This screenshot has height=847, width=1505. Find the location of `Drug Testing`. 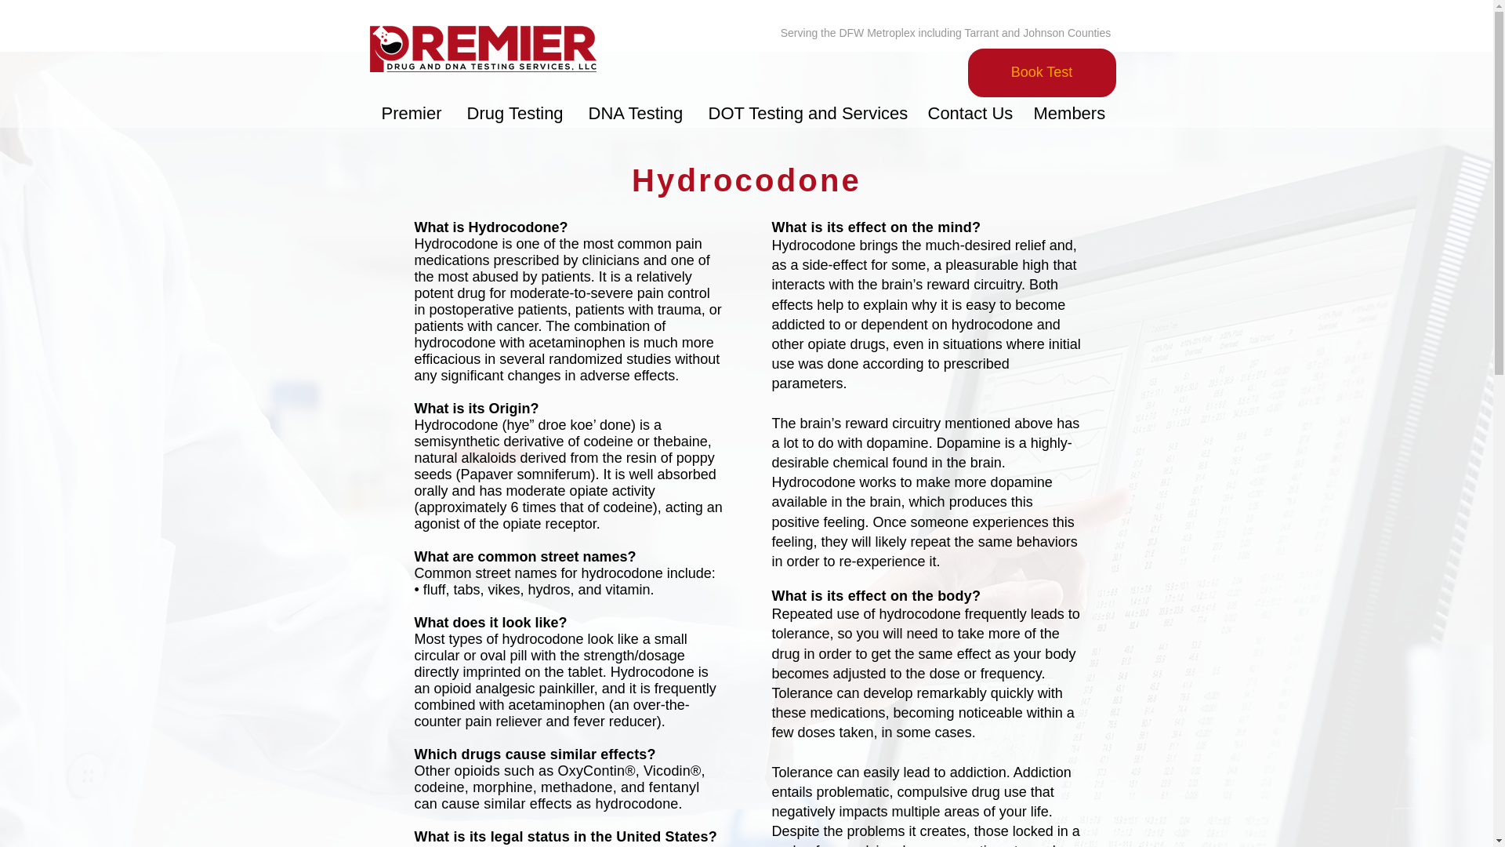

Drug Testing is located at coordinates (515, 111).